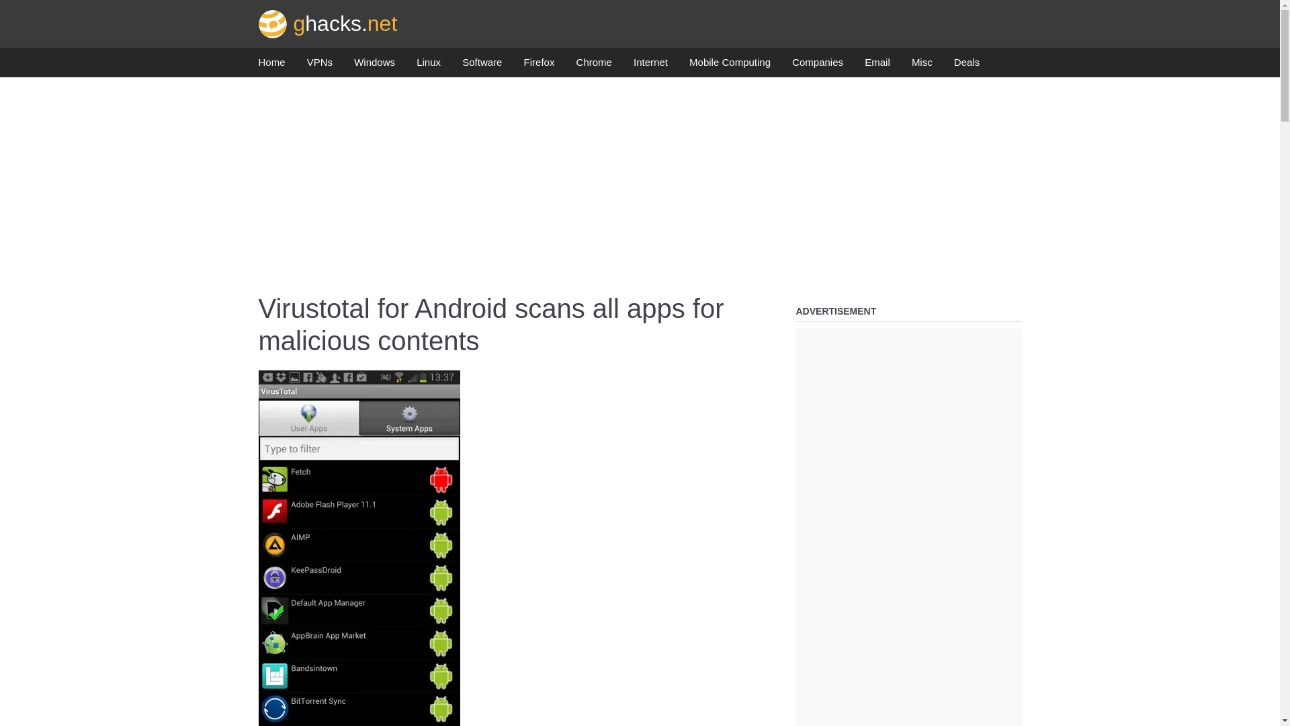 The width and height of the screenshot is (1290, 726). I want to click on Chrome, so click(594, 66).